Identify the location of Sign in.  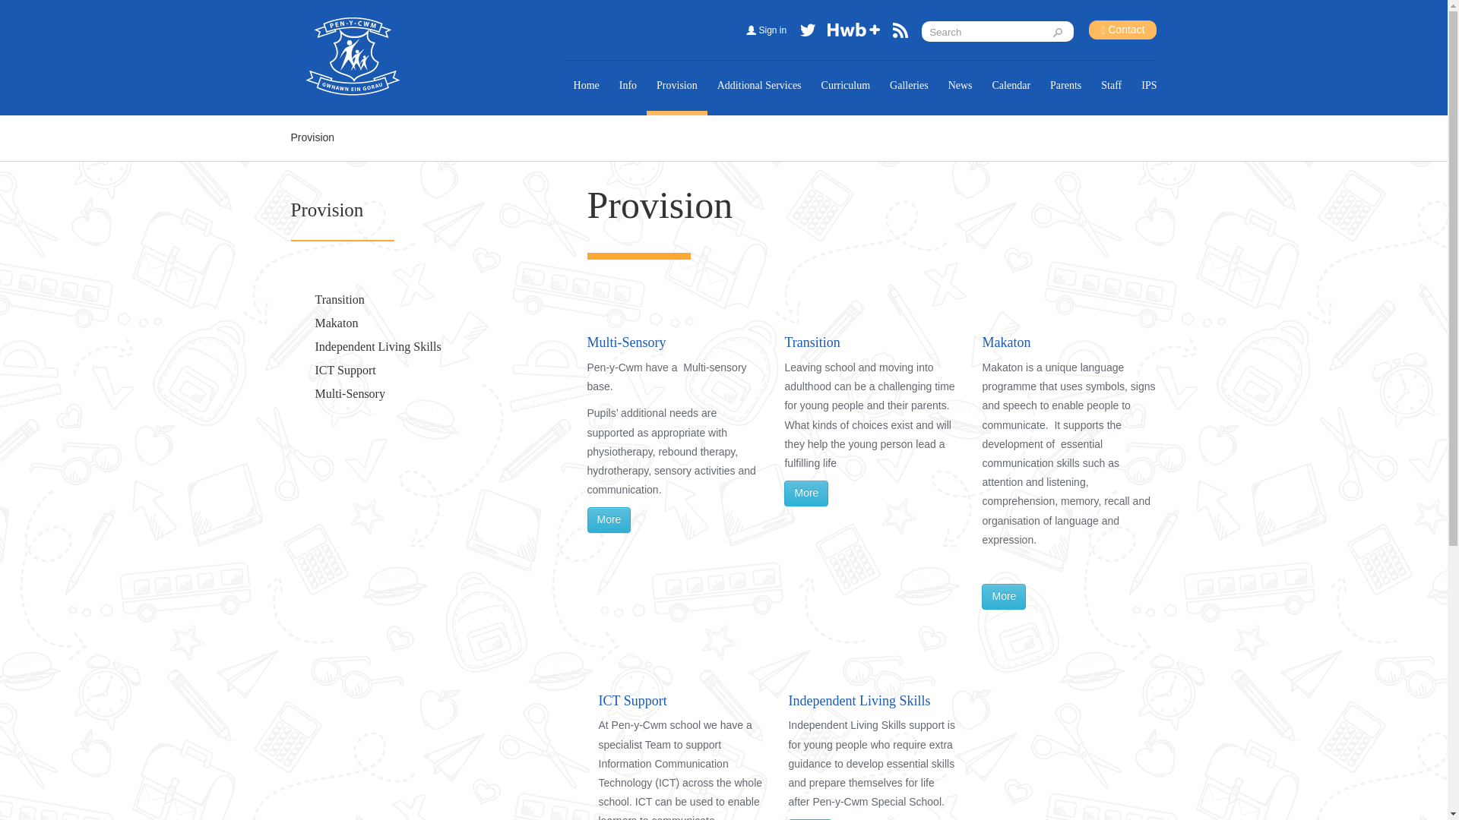
(771, 30).